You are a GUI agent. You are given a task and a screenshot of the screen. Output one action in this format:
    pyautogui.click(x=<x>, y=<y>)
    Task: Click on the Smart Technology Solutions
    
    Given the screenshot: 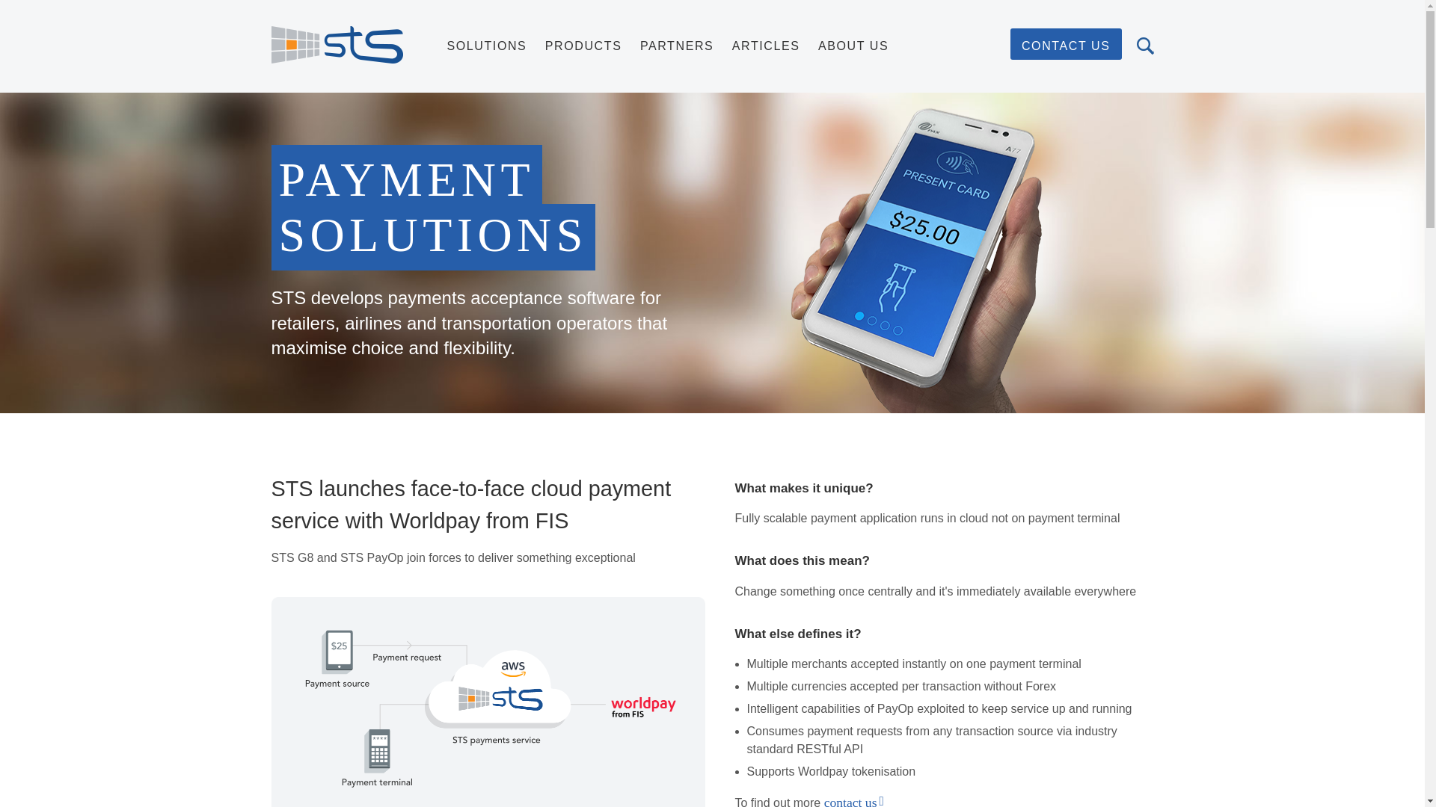 What is the action you would take?
    pyautogui.click(x=337, y=45)
    